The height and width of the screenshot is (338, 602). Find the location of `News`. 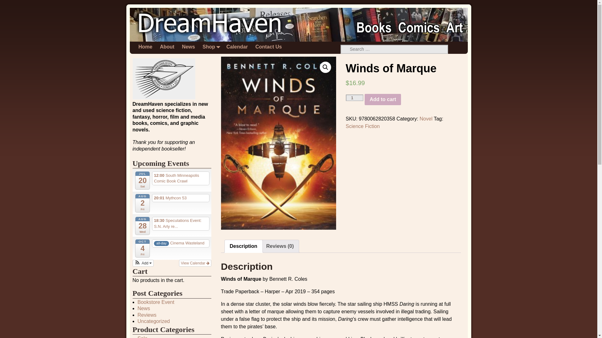

News is located at coordinates (188, 47).